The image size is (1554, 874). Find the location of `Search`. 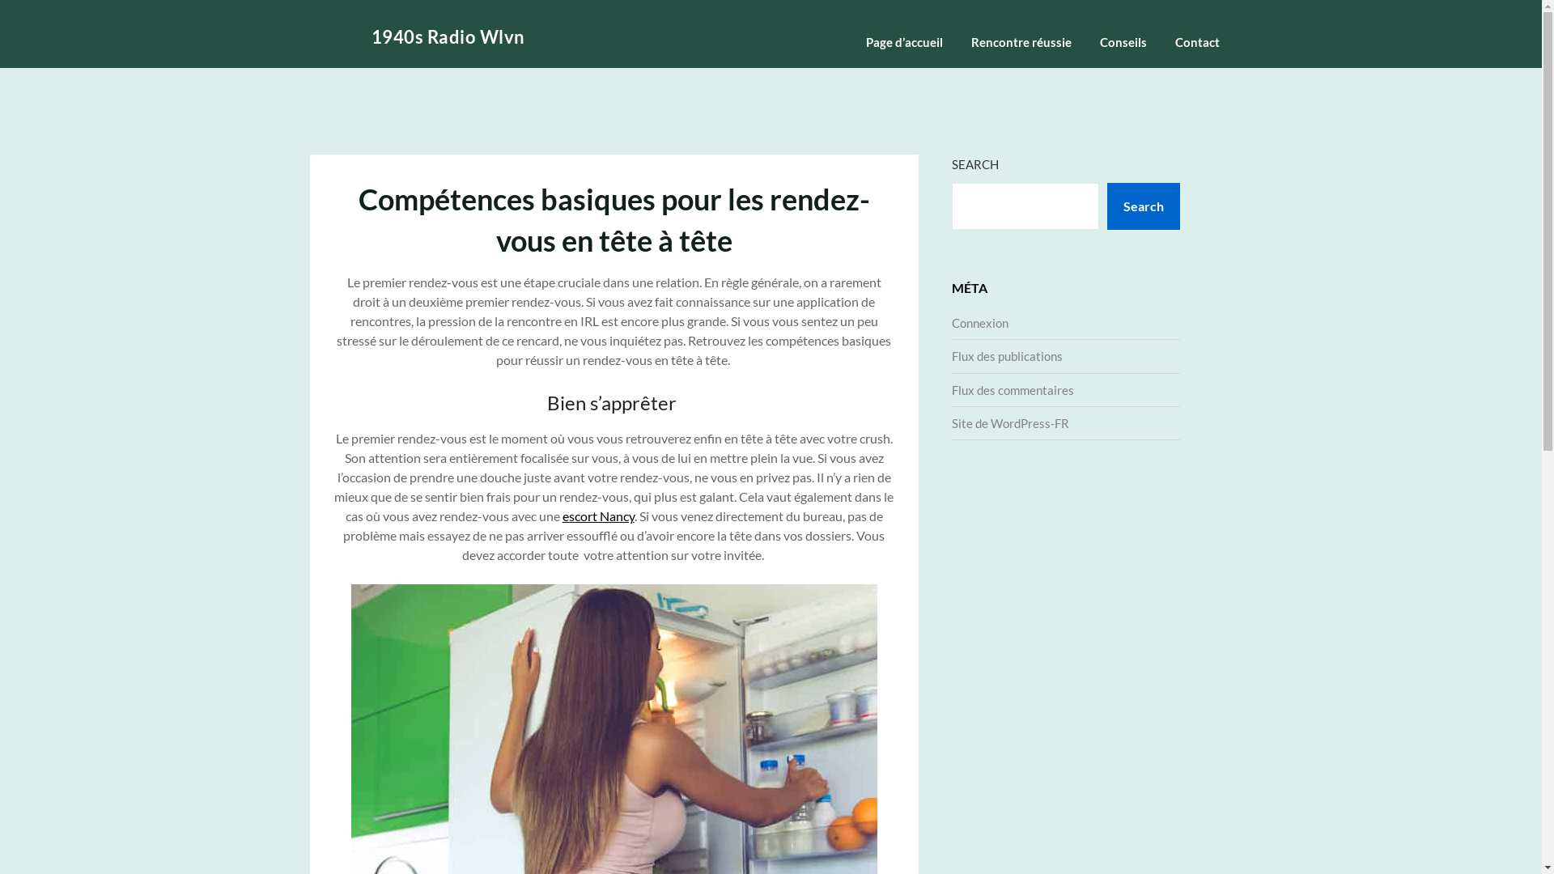

Search is located at coordinates (1144, 206).